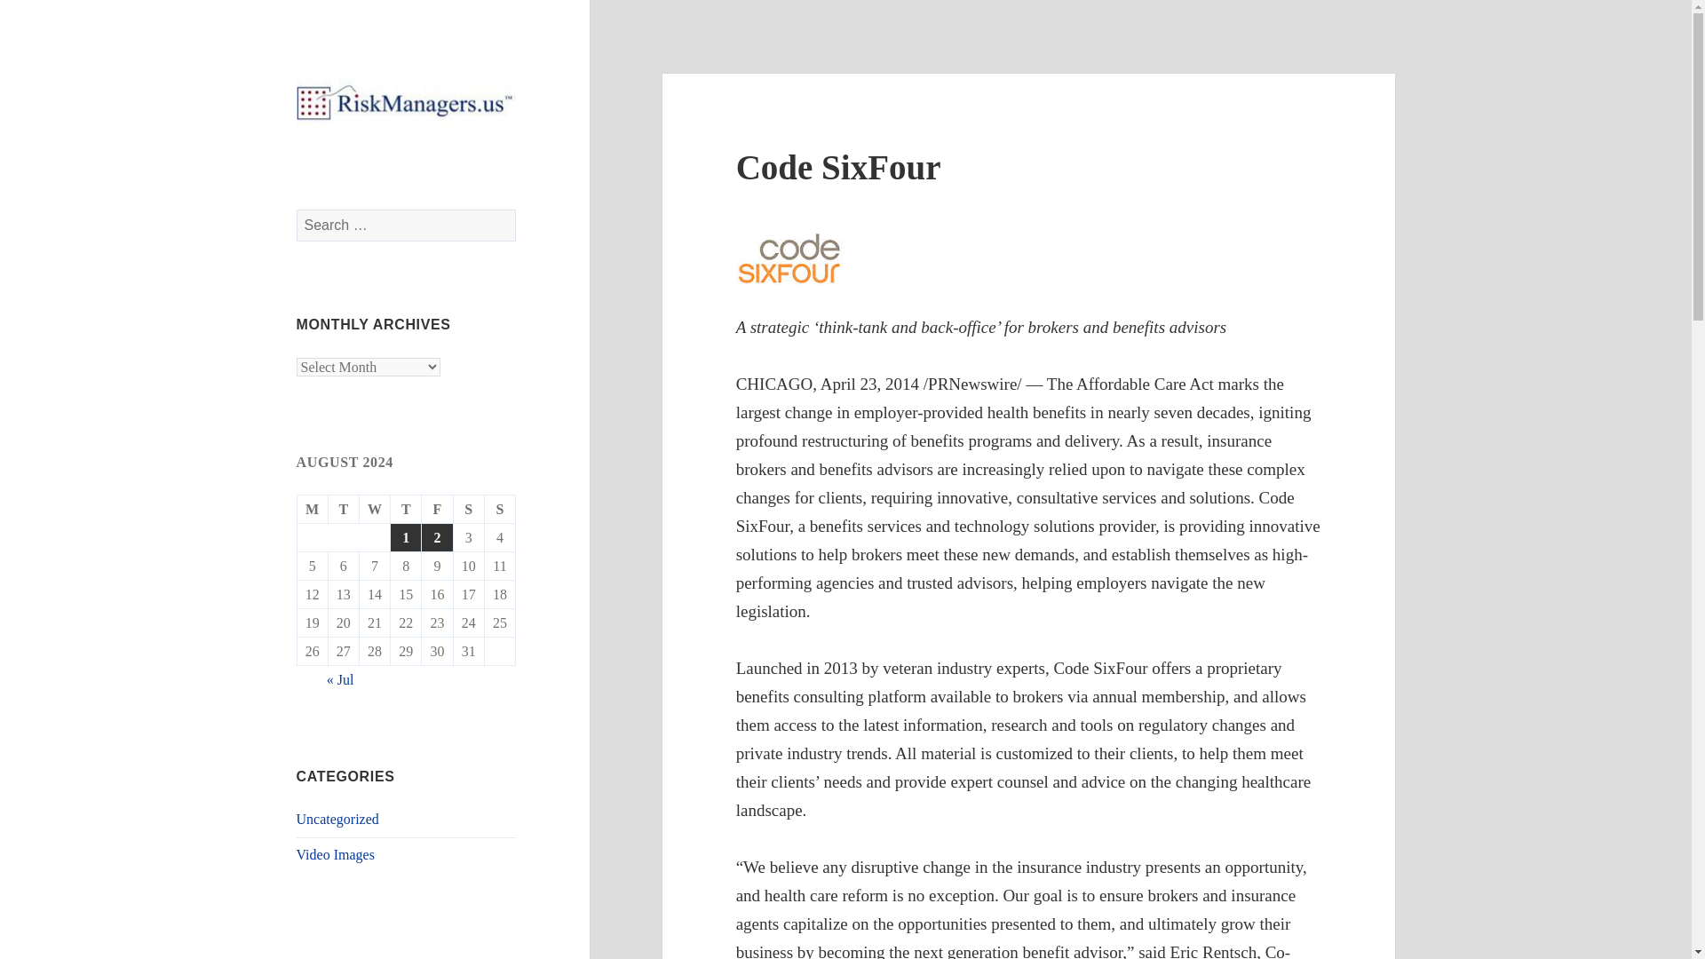  Describe the element at coordinates (405, 537) in the screenshot. I see `1` at that location.